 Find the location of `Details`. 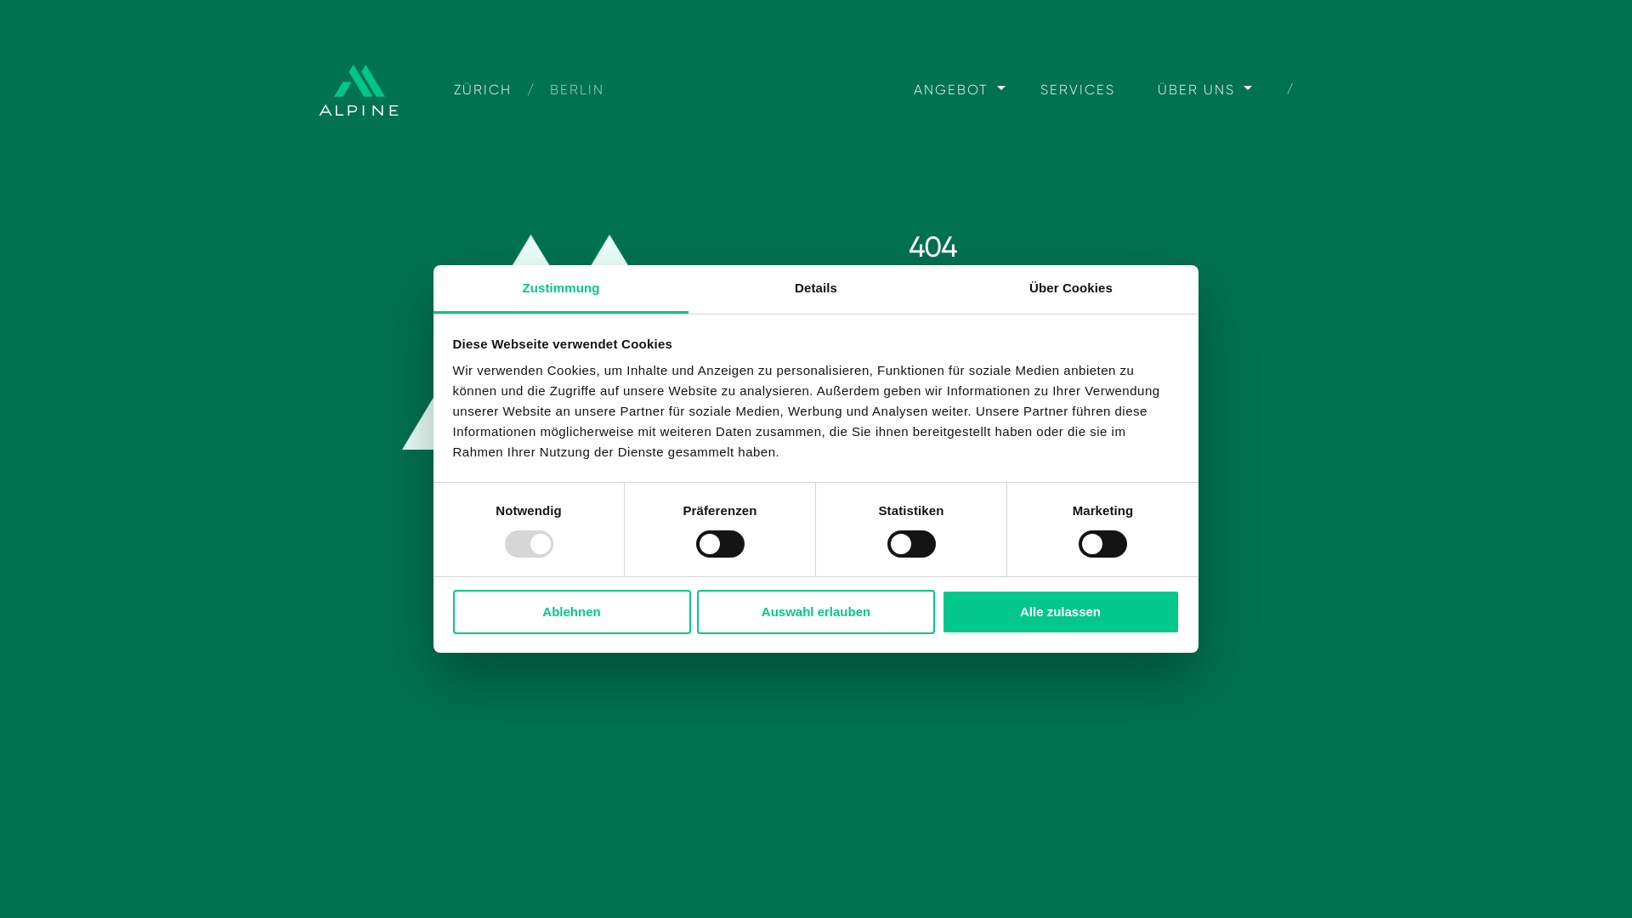

Details is located at coordinates (816, 289).